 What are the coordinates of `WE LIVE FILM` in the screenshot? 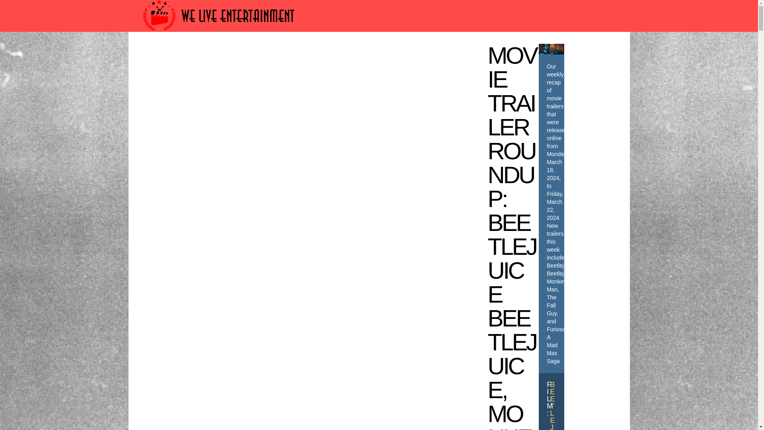 It's located at (285, 54).